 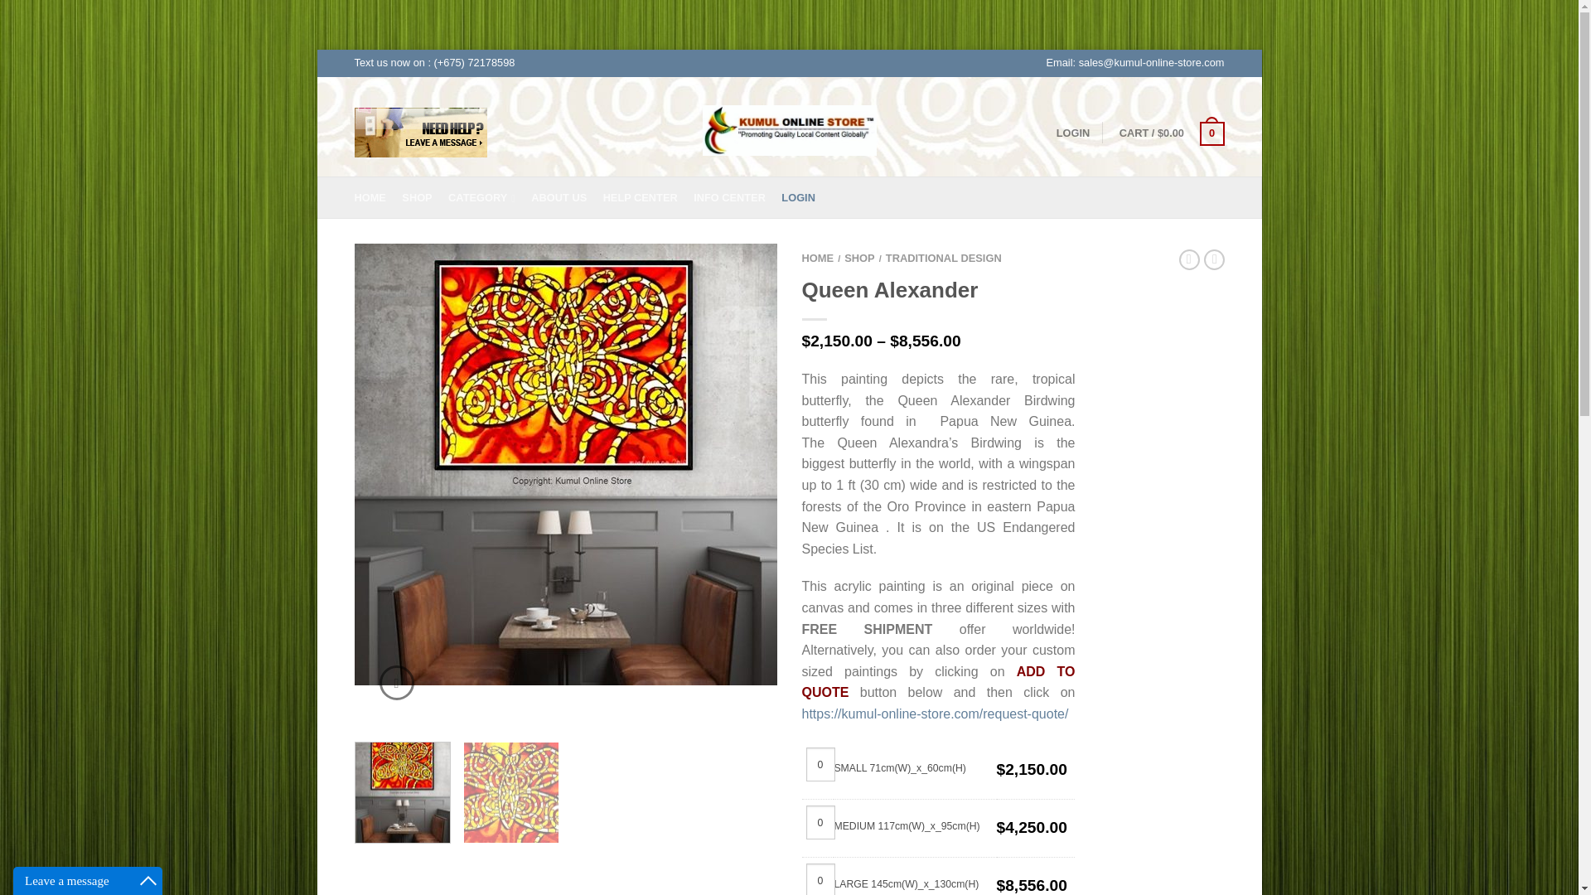 What do you see at coordinates (376, 197) in the screenshot?
I see `HOME` at bounding box center [376, 197].